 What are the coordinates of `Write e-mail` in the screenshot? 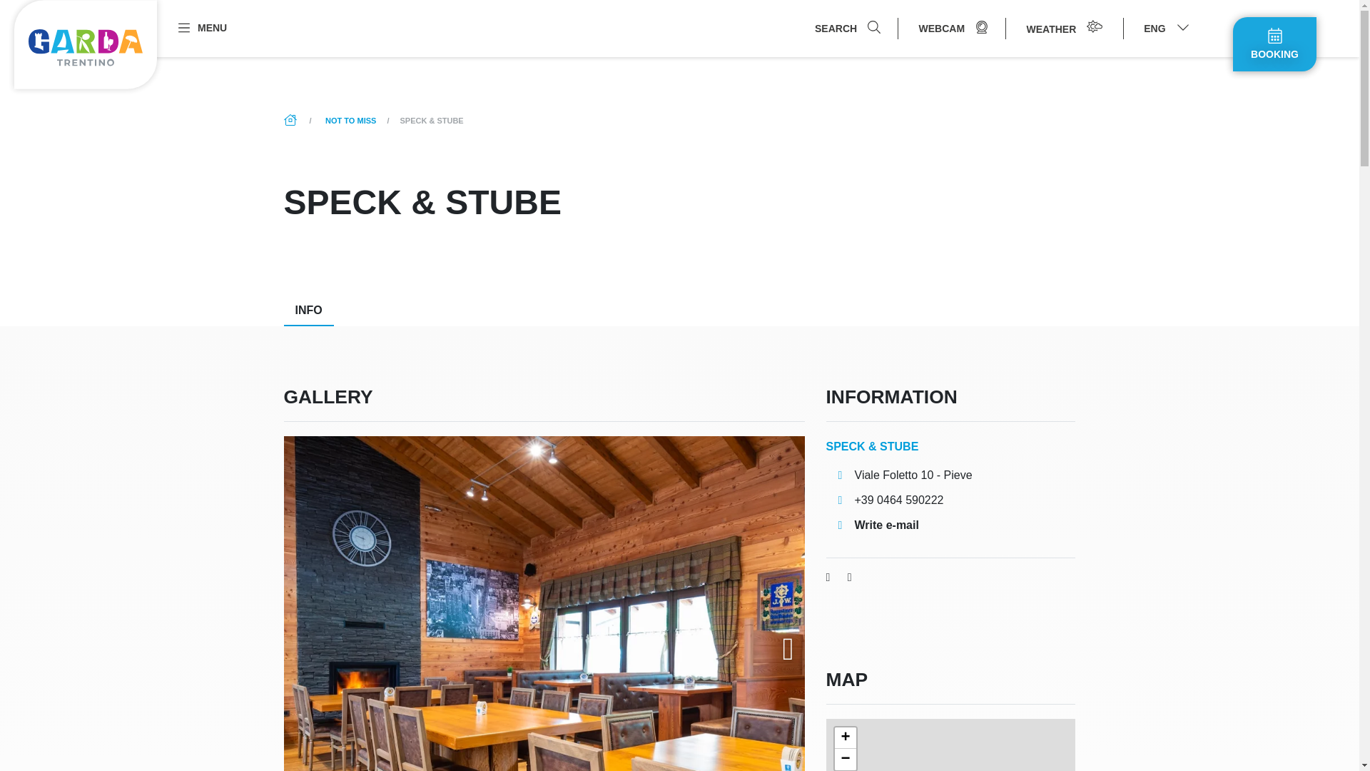 It's located at (872, 525).